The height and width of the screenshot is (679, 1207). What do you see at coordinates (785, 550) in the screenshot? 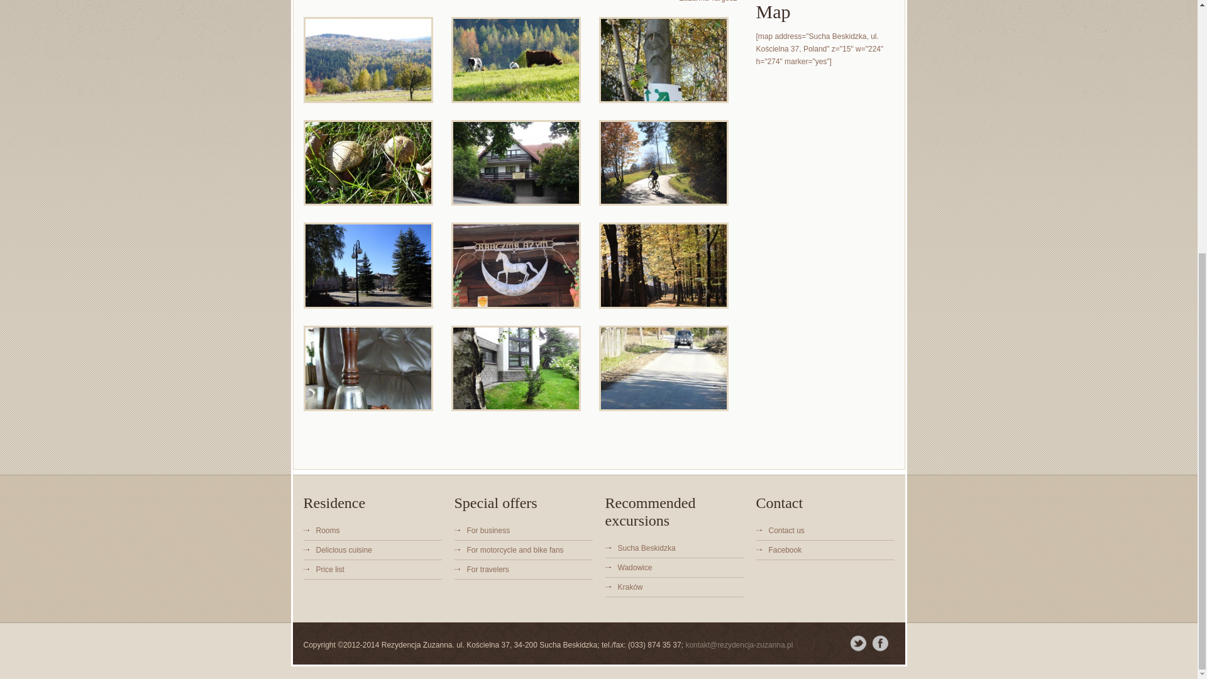
I see `Facebook` at bounding box center [785, 550].